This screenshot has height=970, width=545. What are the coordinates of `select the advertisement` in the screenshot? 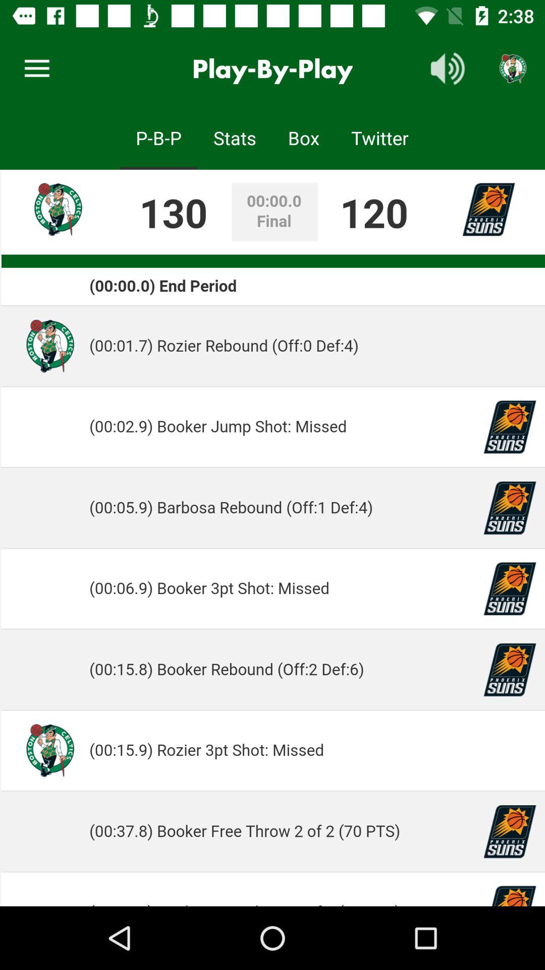 It's located at (272, 538).